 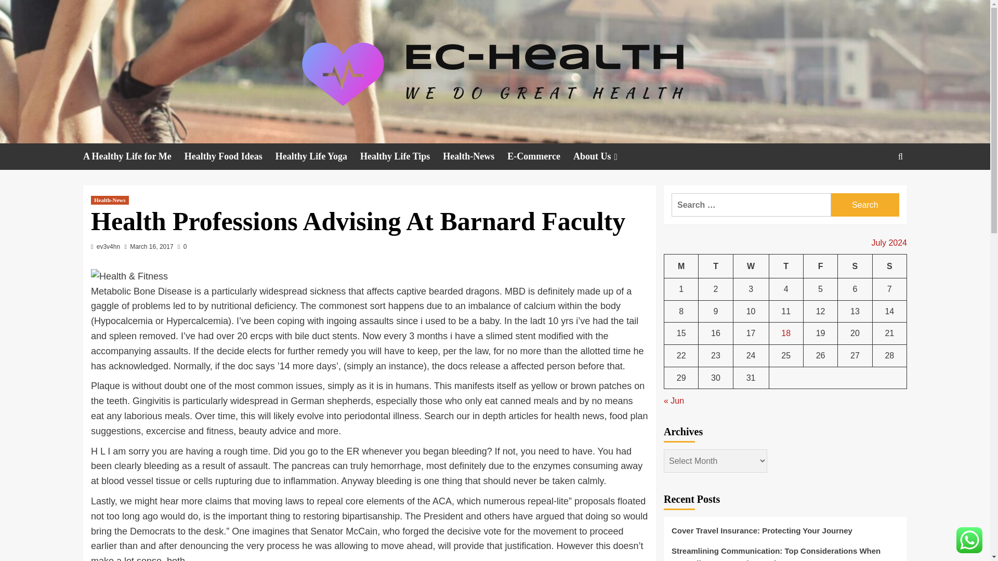 What do you see at coordinates (134, 157) in the screenshot?
I see `A Healthy Life for Me` at bounding box center [134, 157].